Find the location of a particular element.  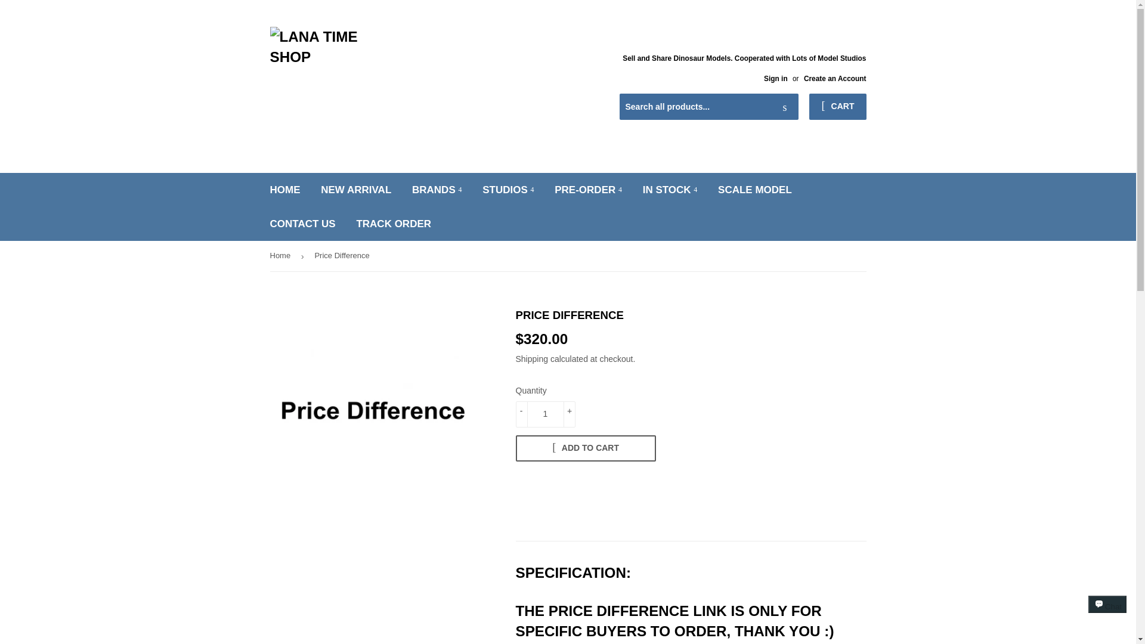

Sign in is located at coordinates (775, 79).